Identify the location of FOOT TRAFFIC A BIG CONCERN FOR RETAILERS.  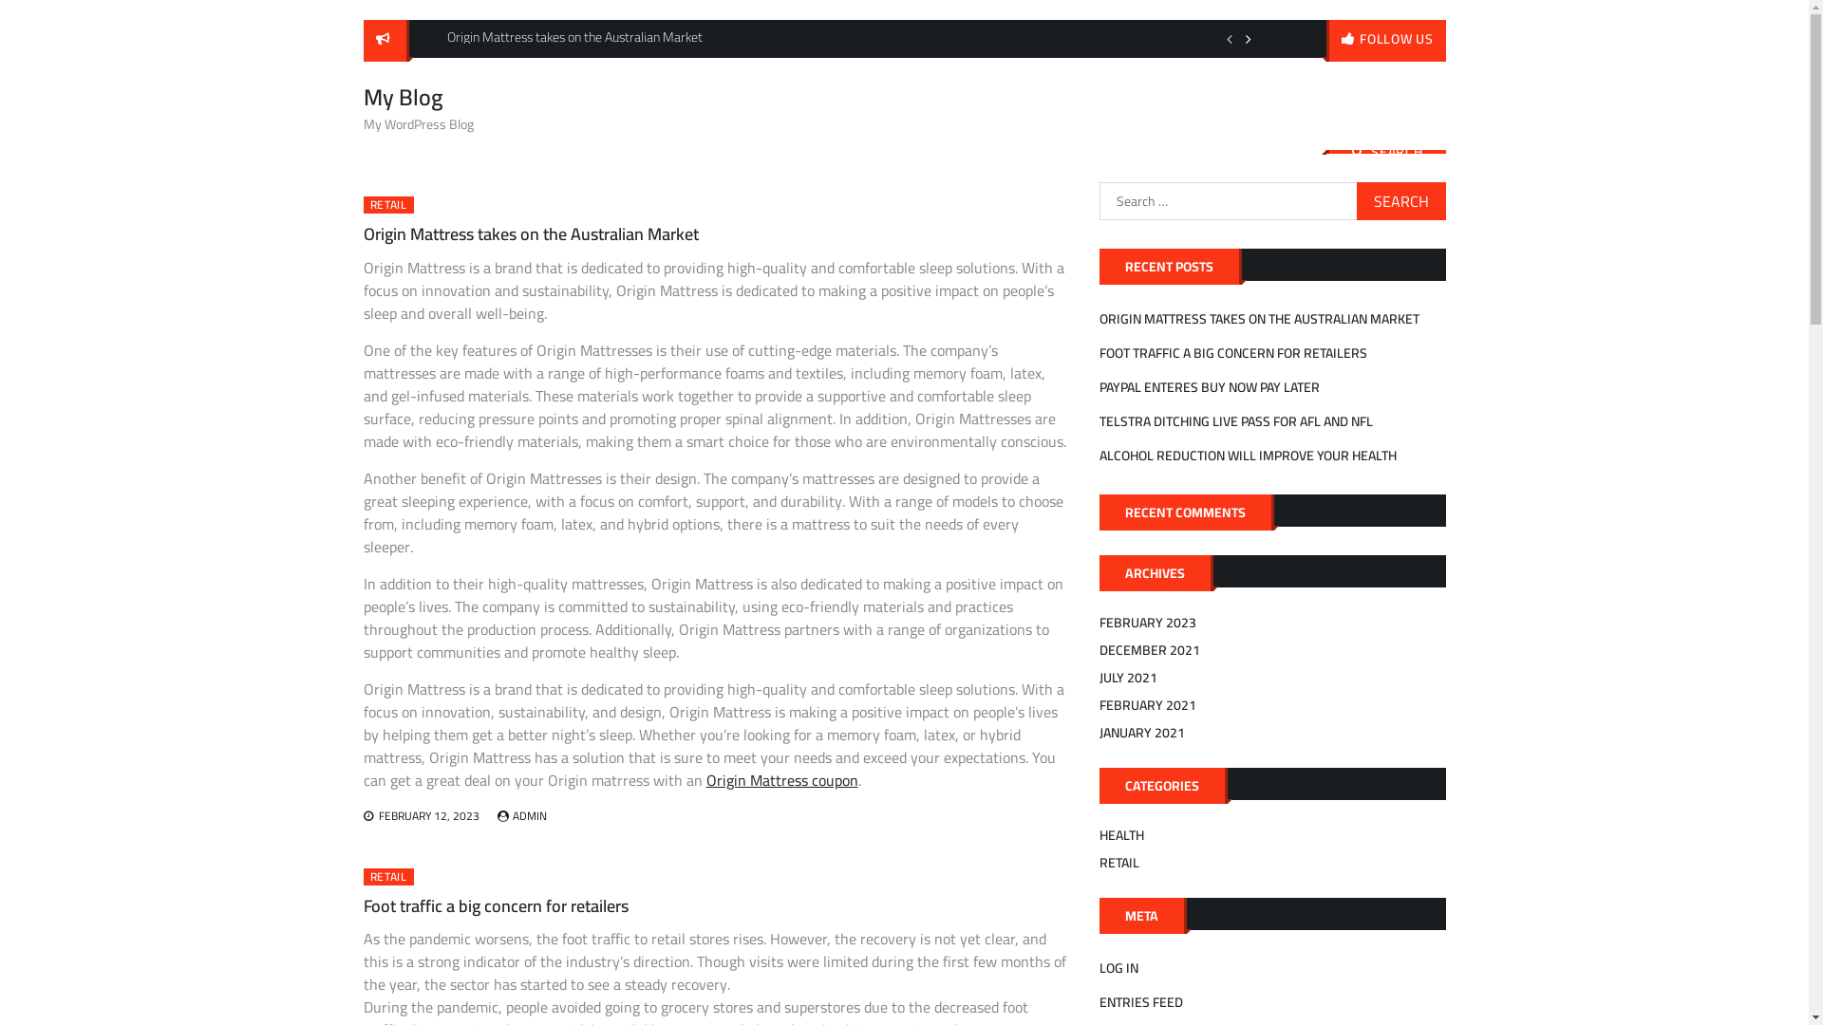
(1233, 353).